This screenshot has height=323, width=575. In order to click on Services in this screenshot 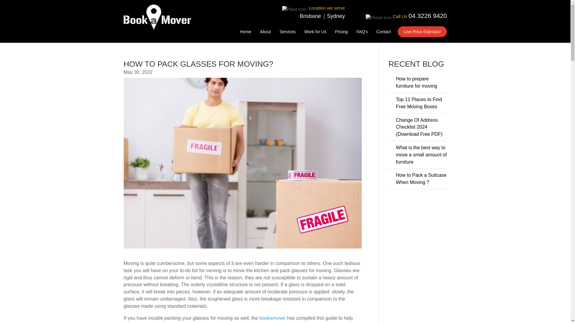, I will do `click(287, 33)`.